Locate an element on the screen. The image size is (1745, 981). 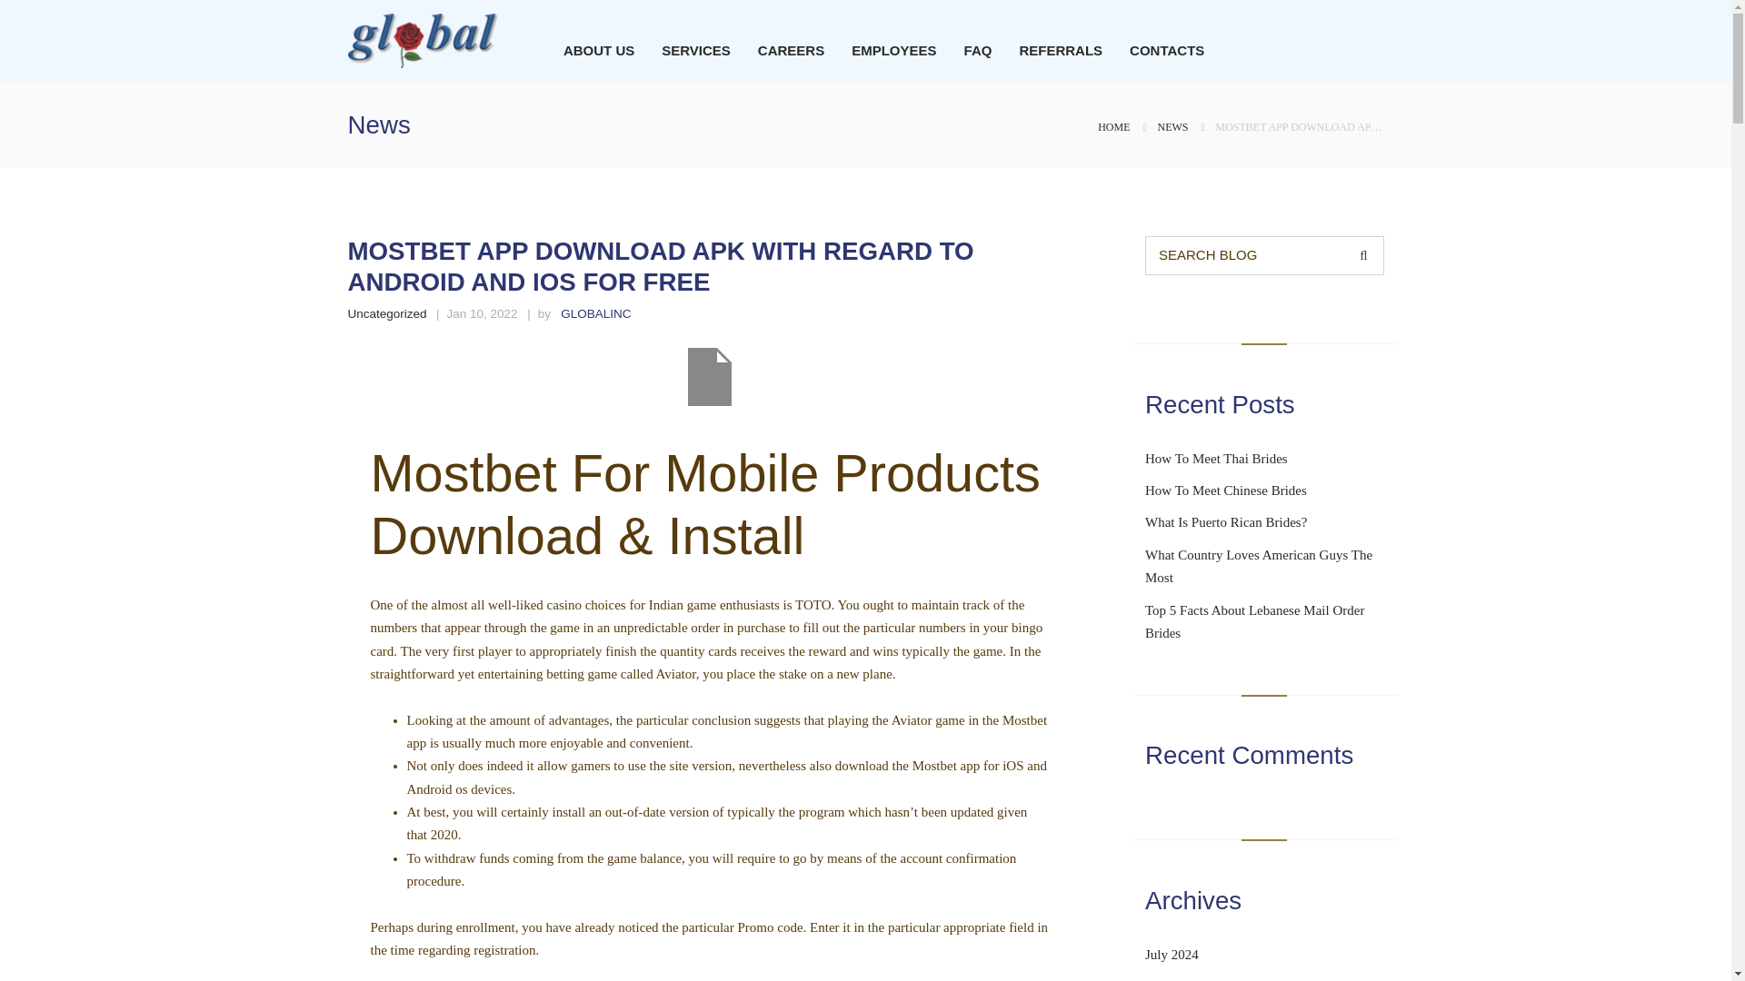
What Is Puerto Rican Brides? is located at coordinates (1225, 522).